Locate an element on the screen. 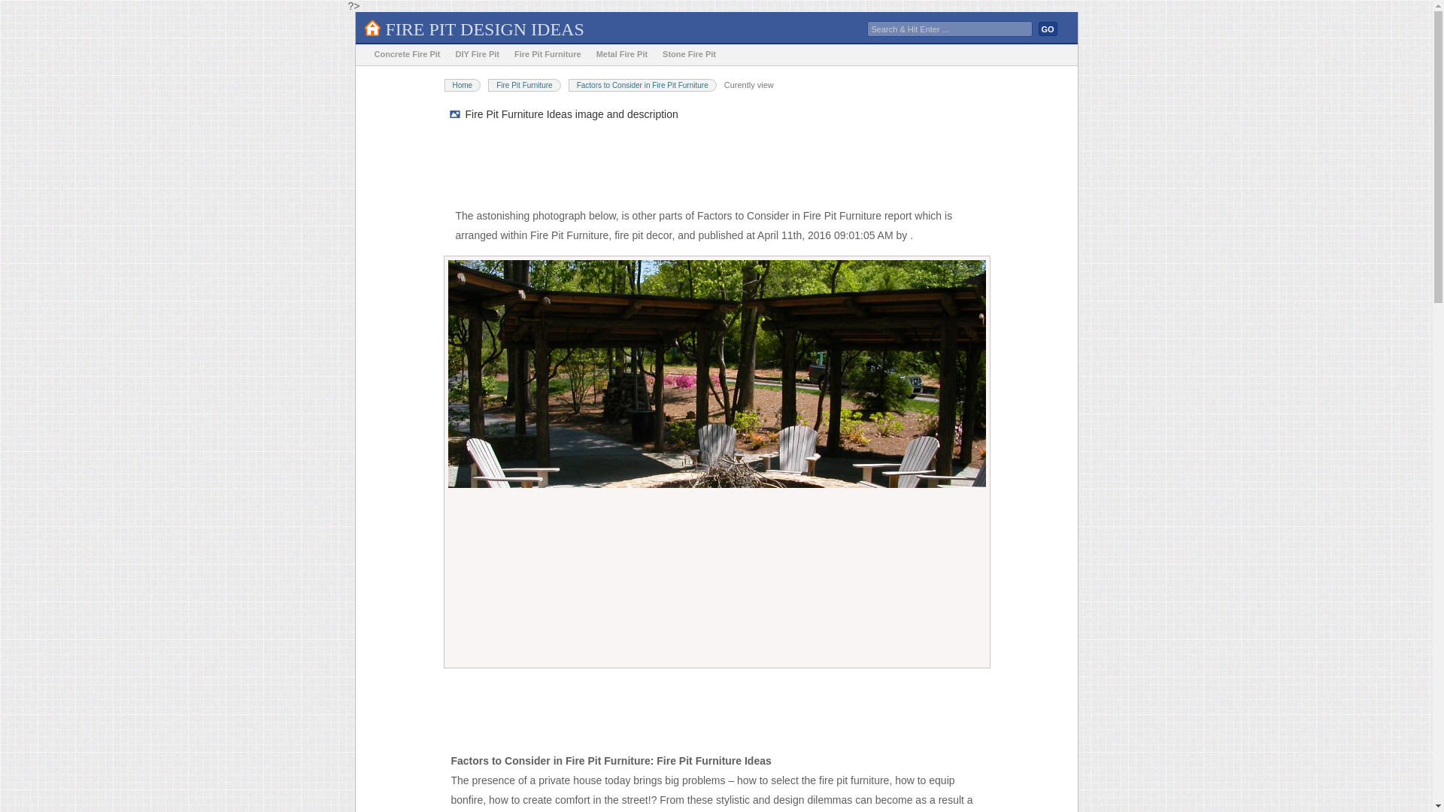 This screenshot has width=1444, height=812. Concrete Fire Pit is located at coordinates (407, 54).